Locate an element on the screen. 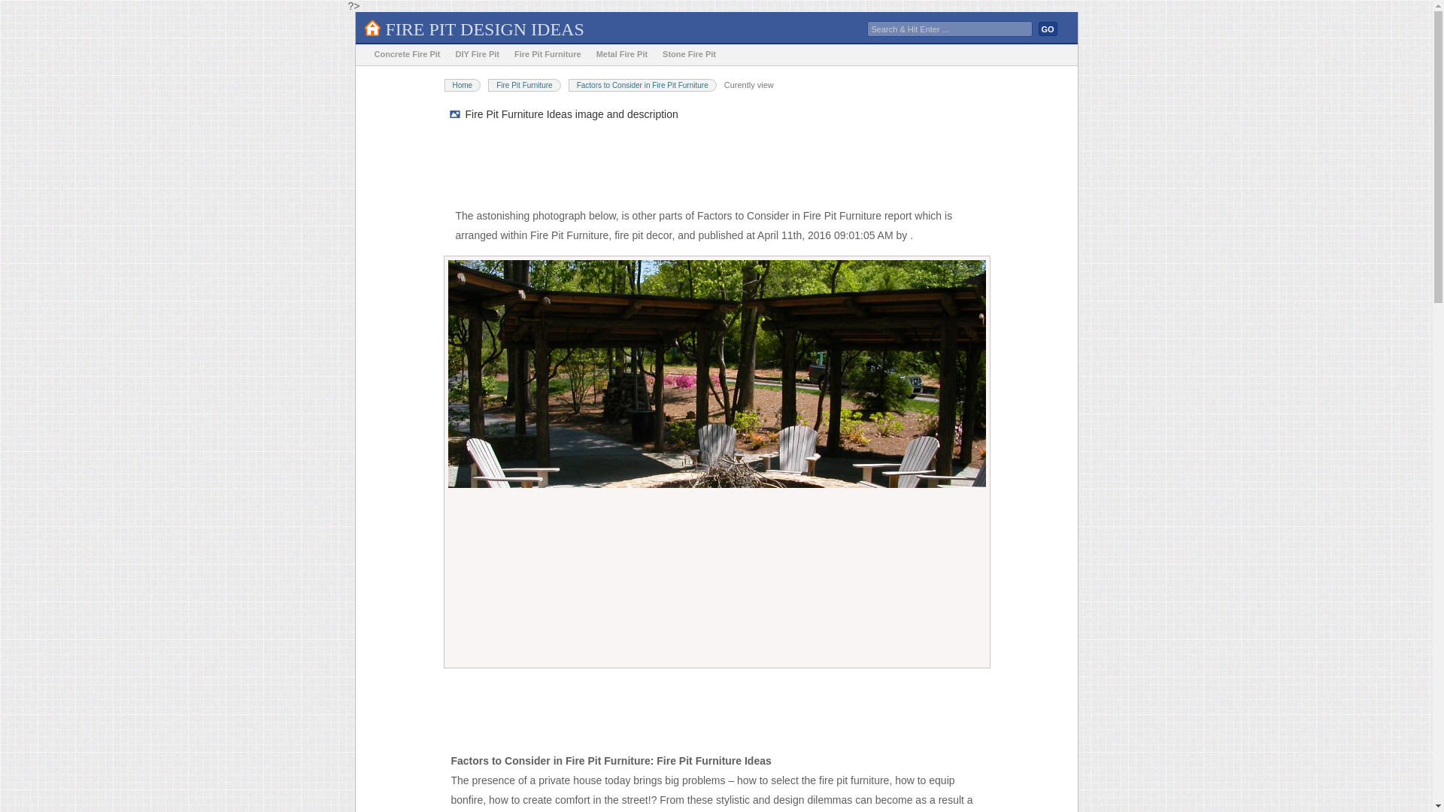 This screenshot has width=1444, height=812. Concrete Fire Pit is located at coordinates (407, 54).